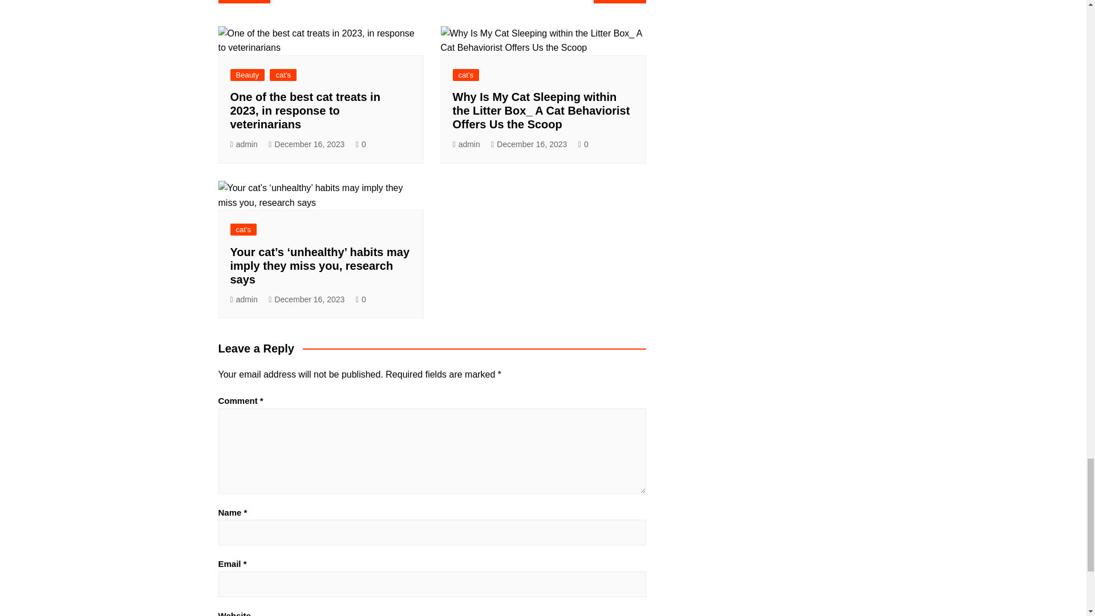  Describe the element at coordinates (529, 144) in the screenshot. I see `December 16, 2023` at that location.